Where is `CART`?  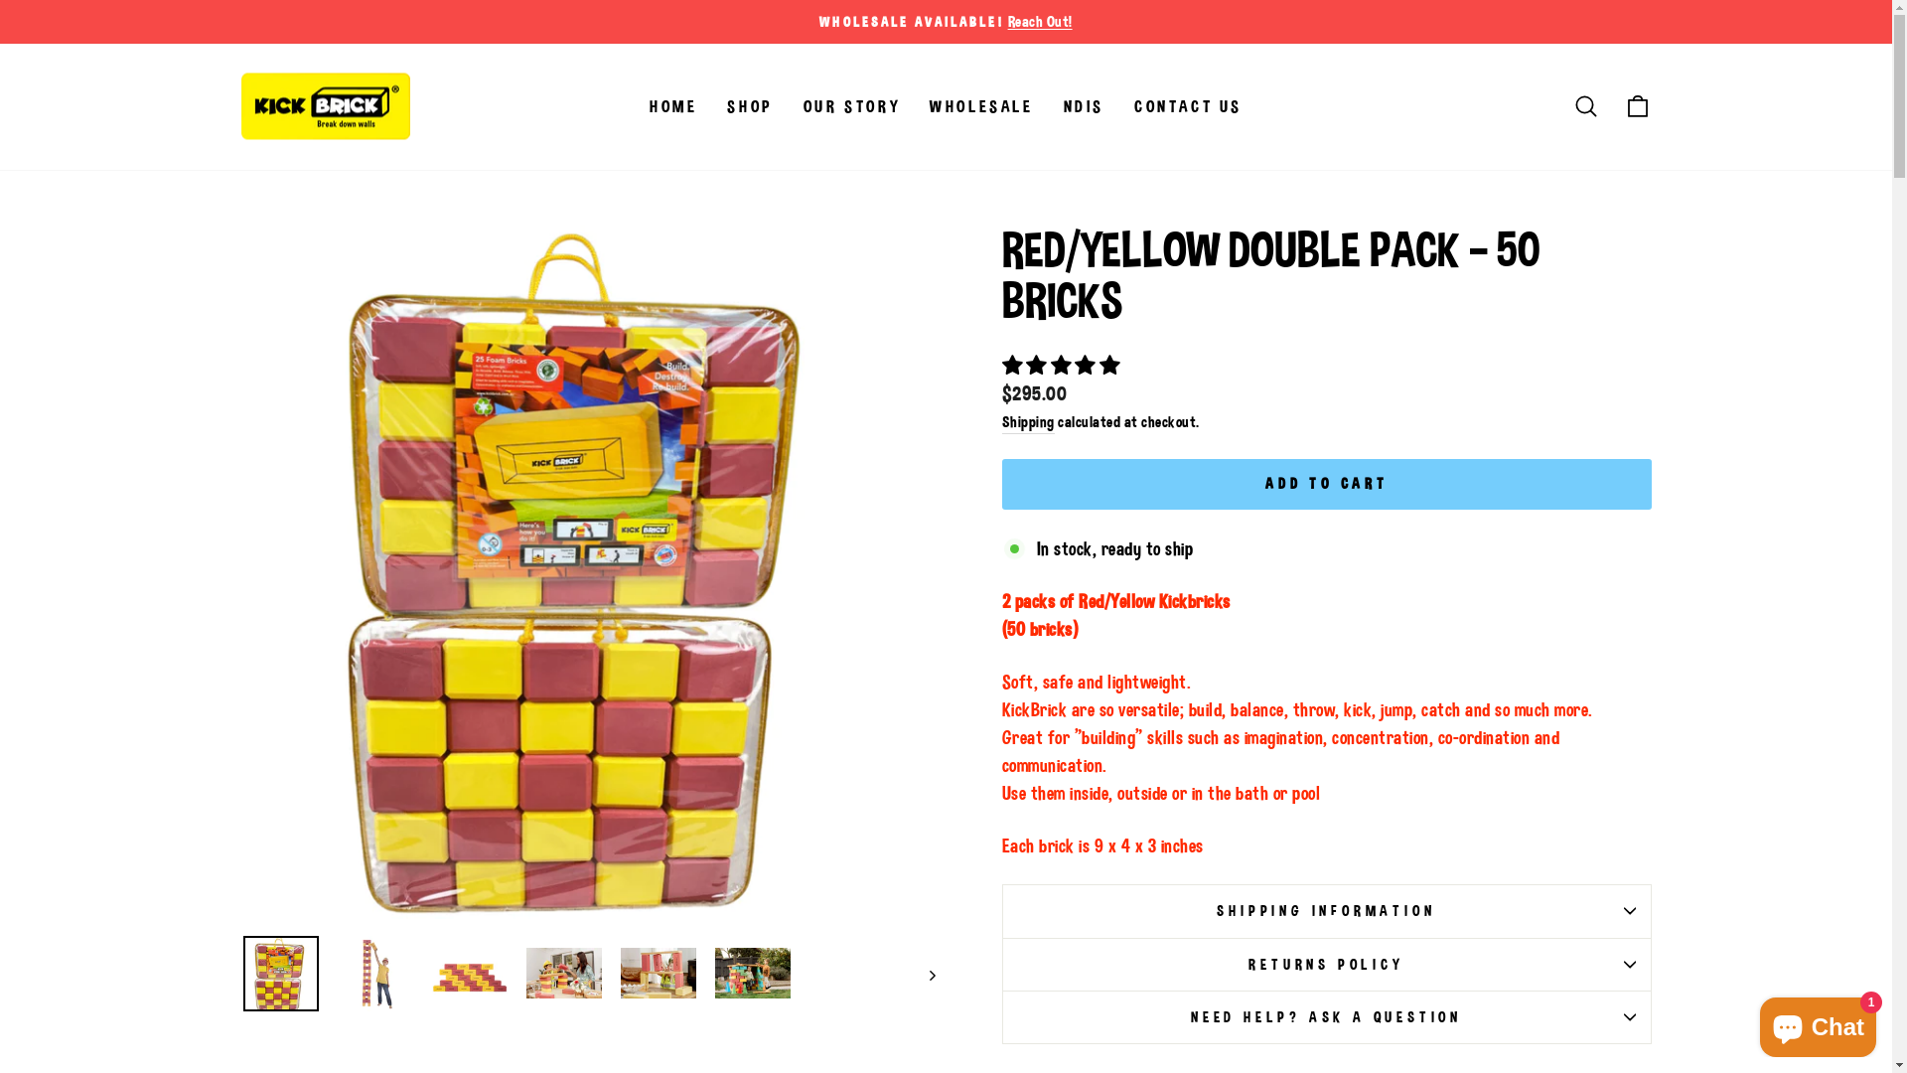
CART is located at coordinates (1637, 107).